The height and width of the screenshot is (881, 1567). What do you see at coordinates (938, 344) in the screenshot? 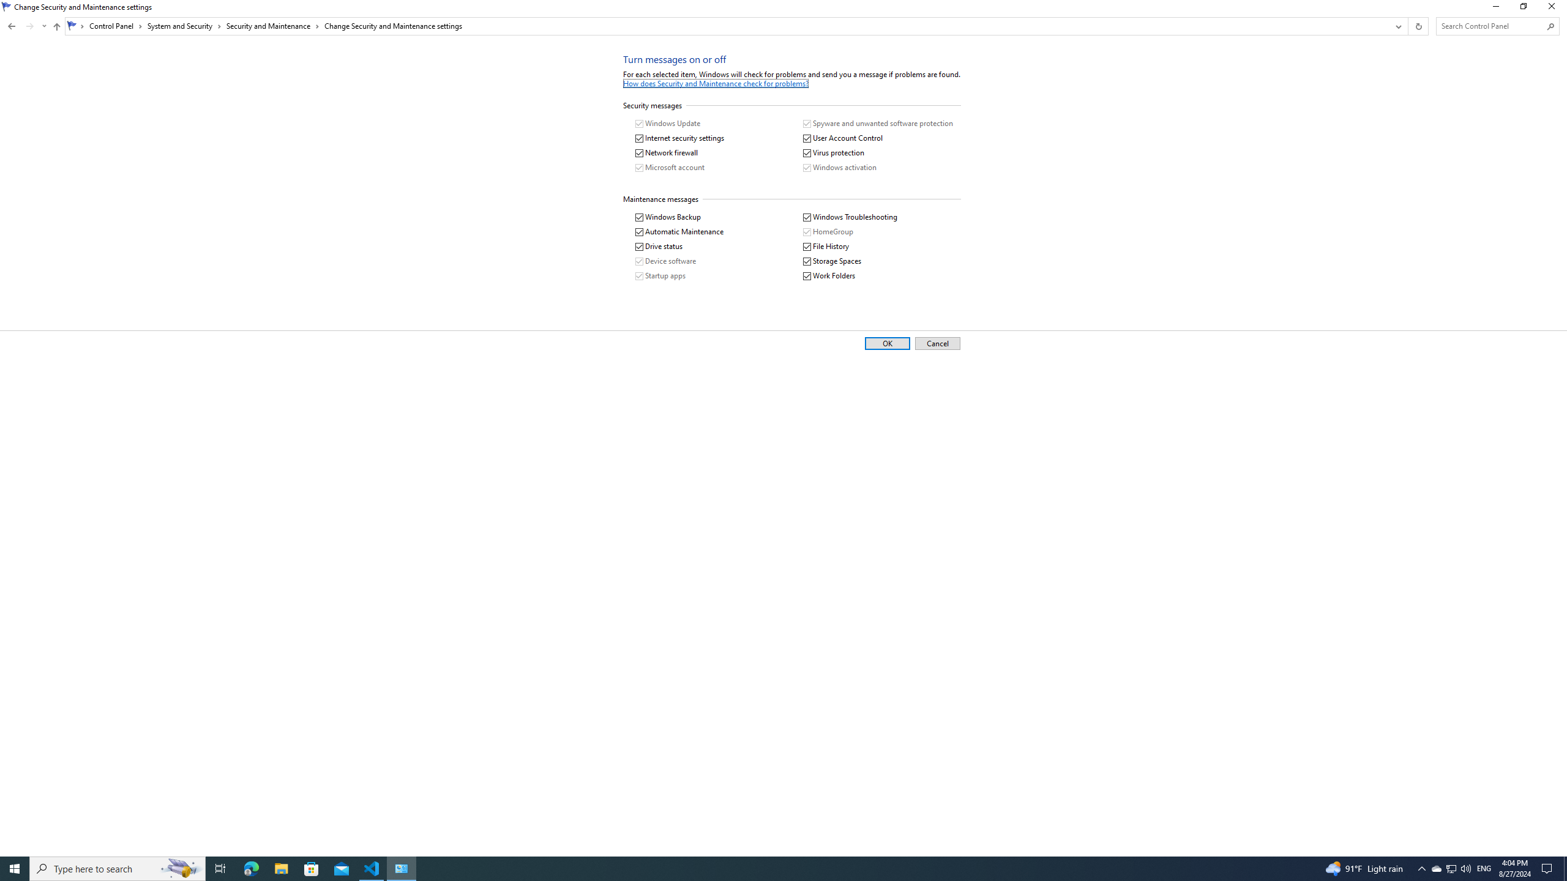
I see `Cancel` at bounding box center [938, 344].